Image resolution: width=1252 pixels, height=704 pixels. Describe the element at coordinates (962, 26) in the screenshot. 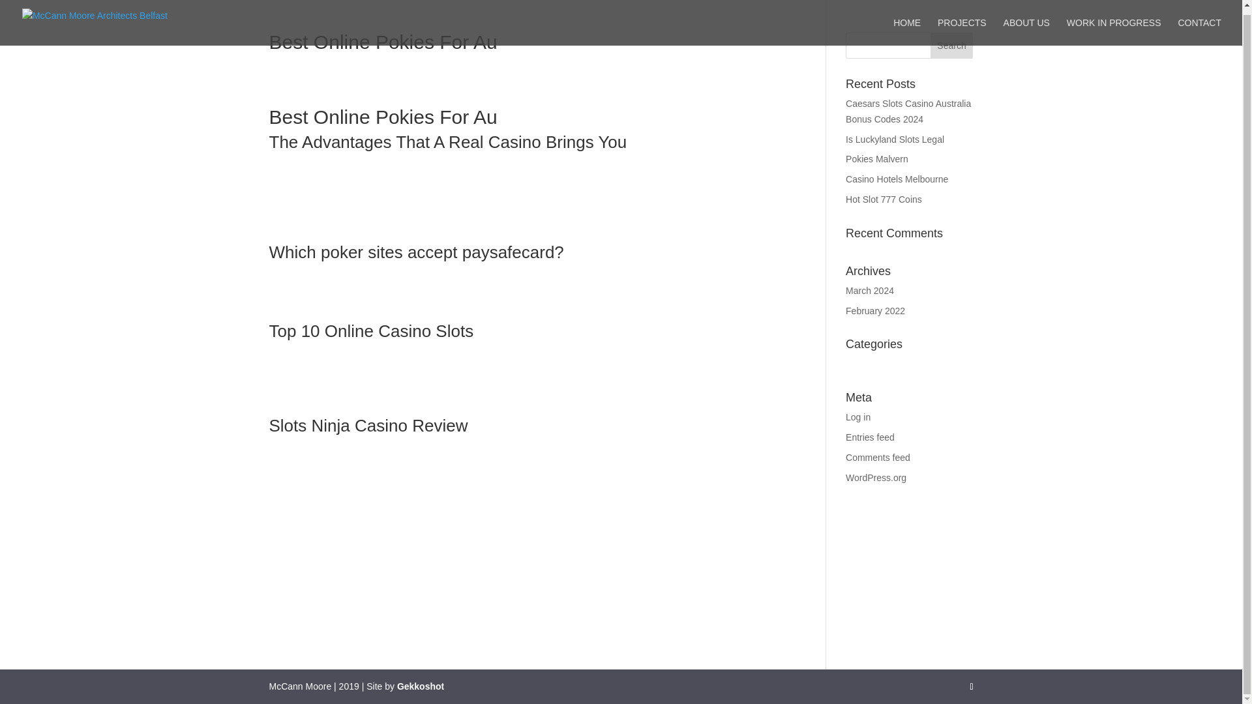

I see `PROJECTS` at that location.